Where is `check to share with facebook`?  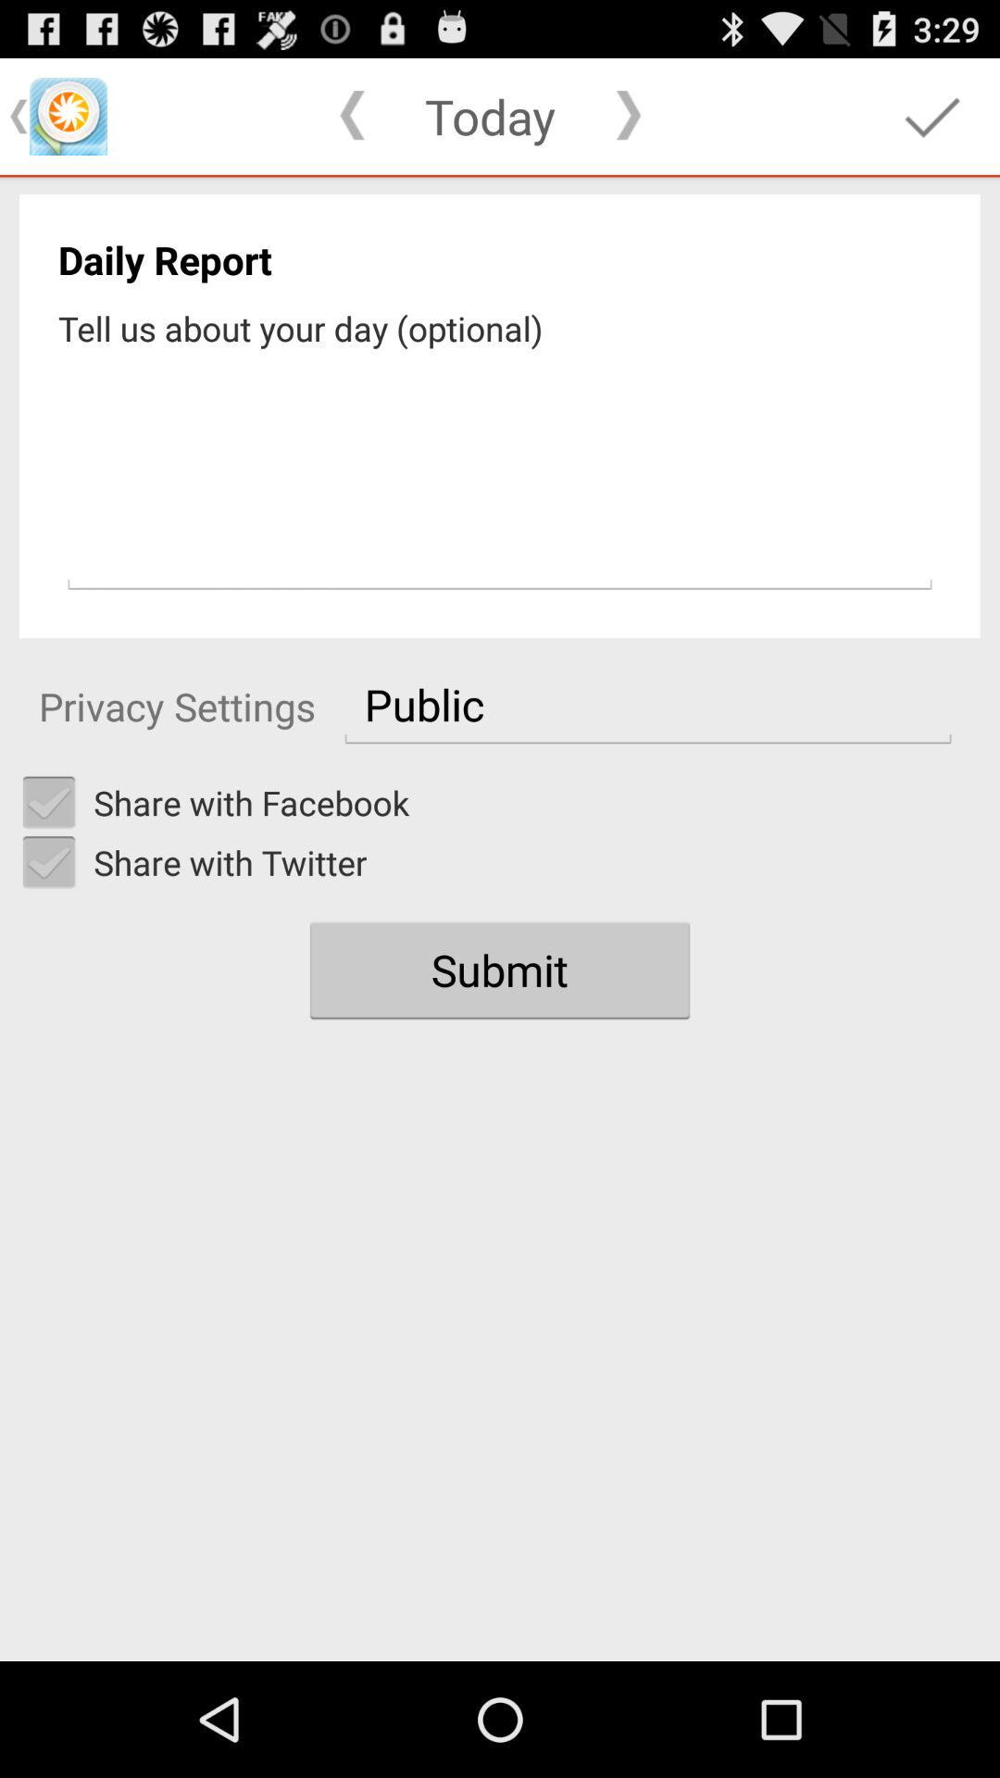 check to share with facebook is located at coordinates (49, 802).